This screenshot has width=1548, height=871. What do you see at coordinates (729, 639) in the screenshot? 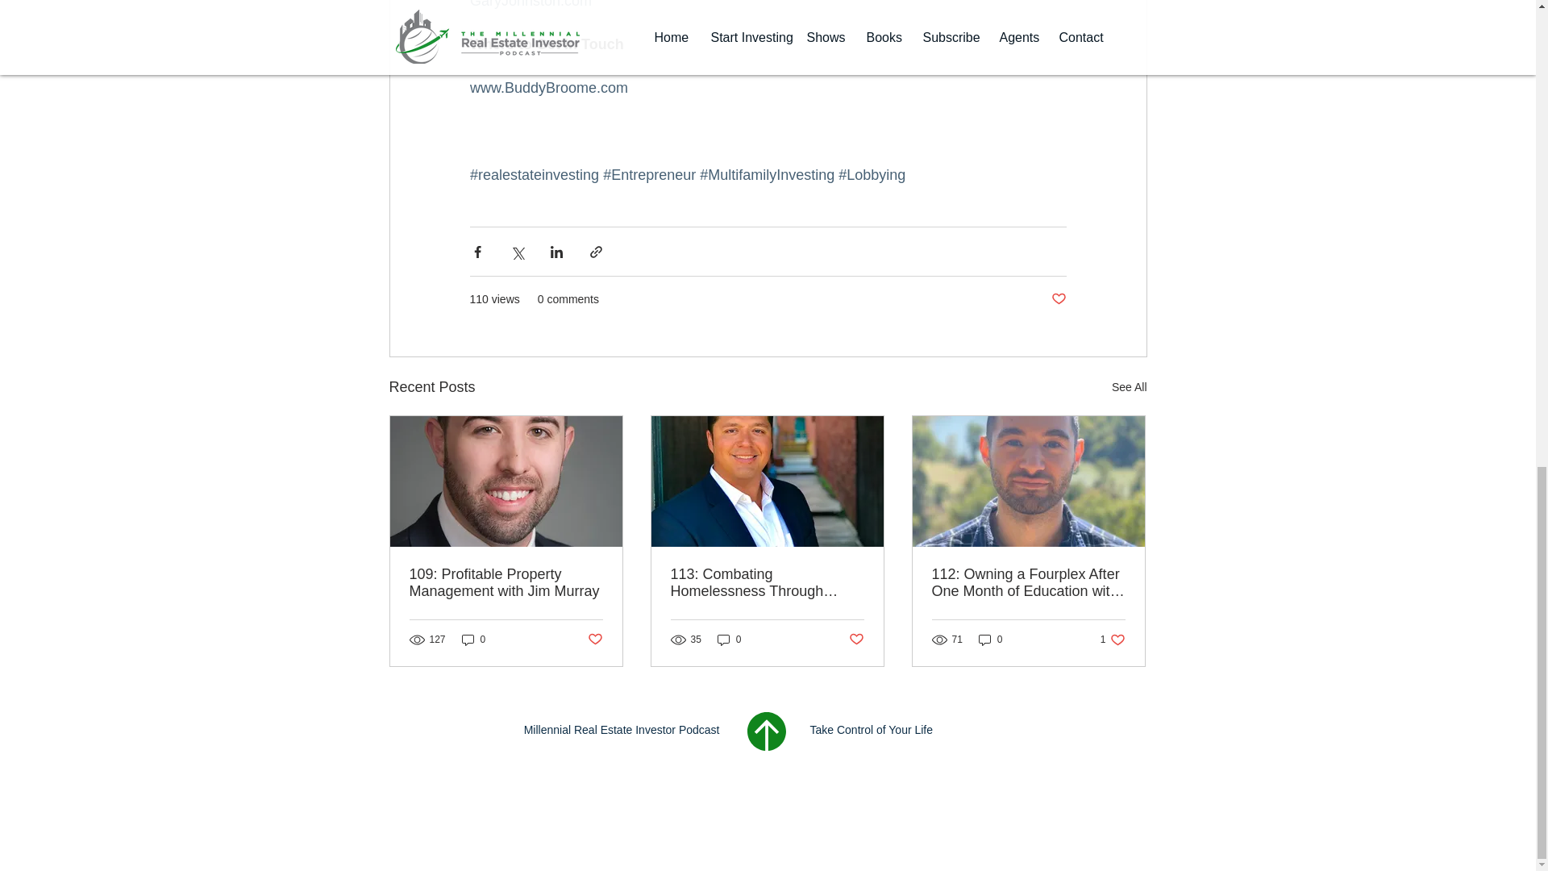
I see `0` at bounding box center [729, 639].